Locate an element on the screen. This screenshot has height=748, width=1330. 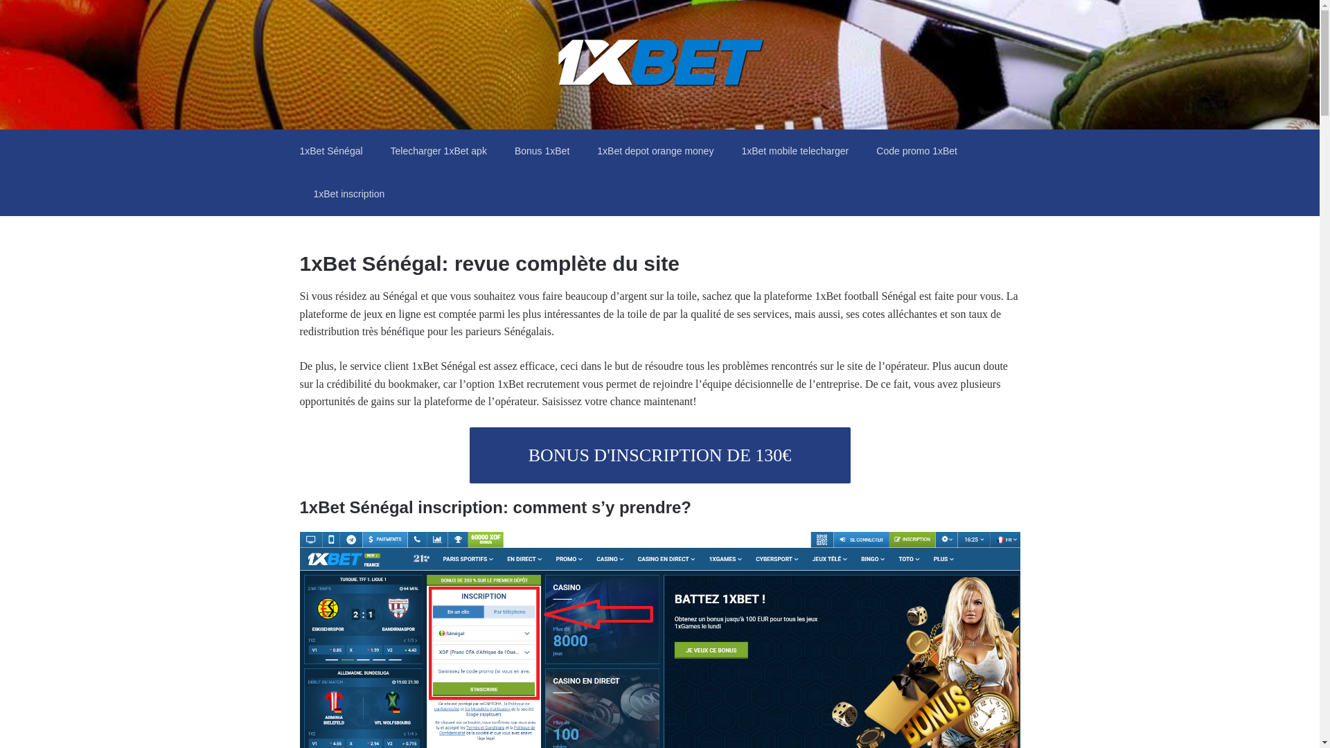
1xbet Senegal is located at coordinates (388, 112).